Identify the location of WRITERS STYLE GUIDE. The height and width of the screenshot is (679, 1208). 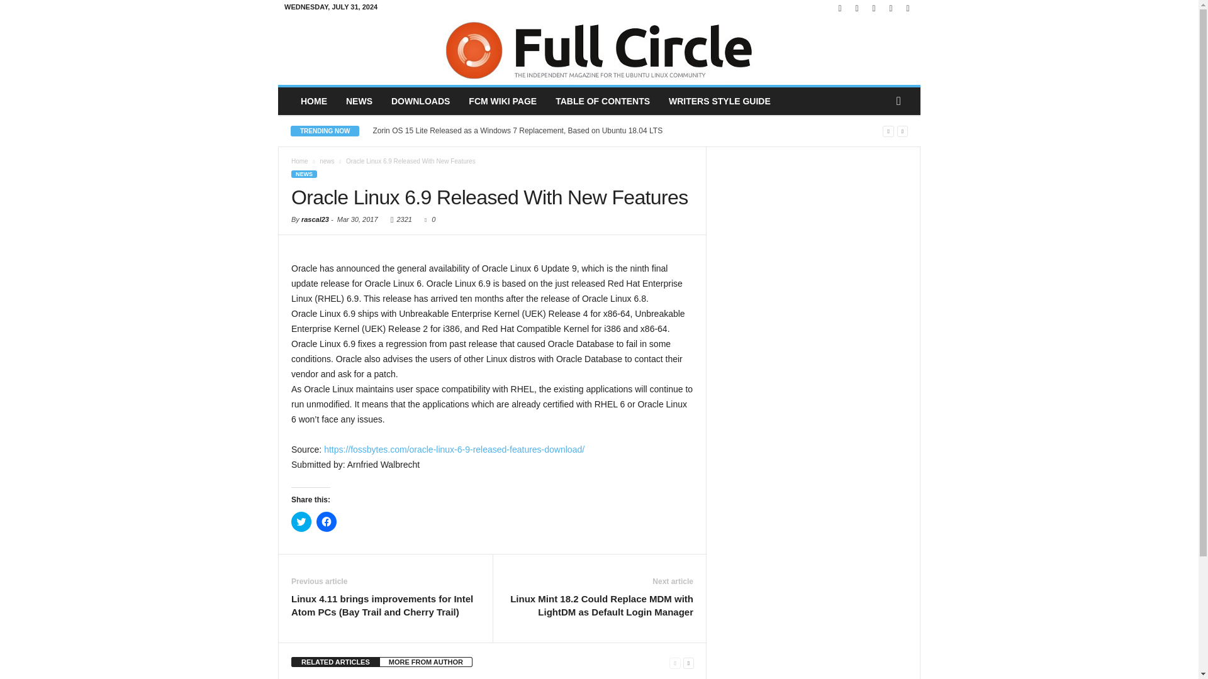
(720, 101).